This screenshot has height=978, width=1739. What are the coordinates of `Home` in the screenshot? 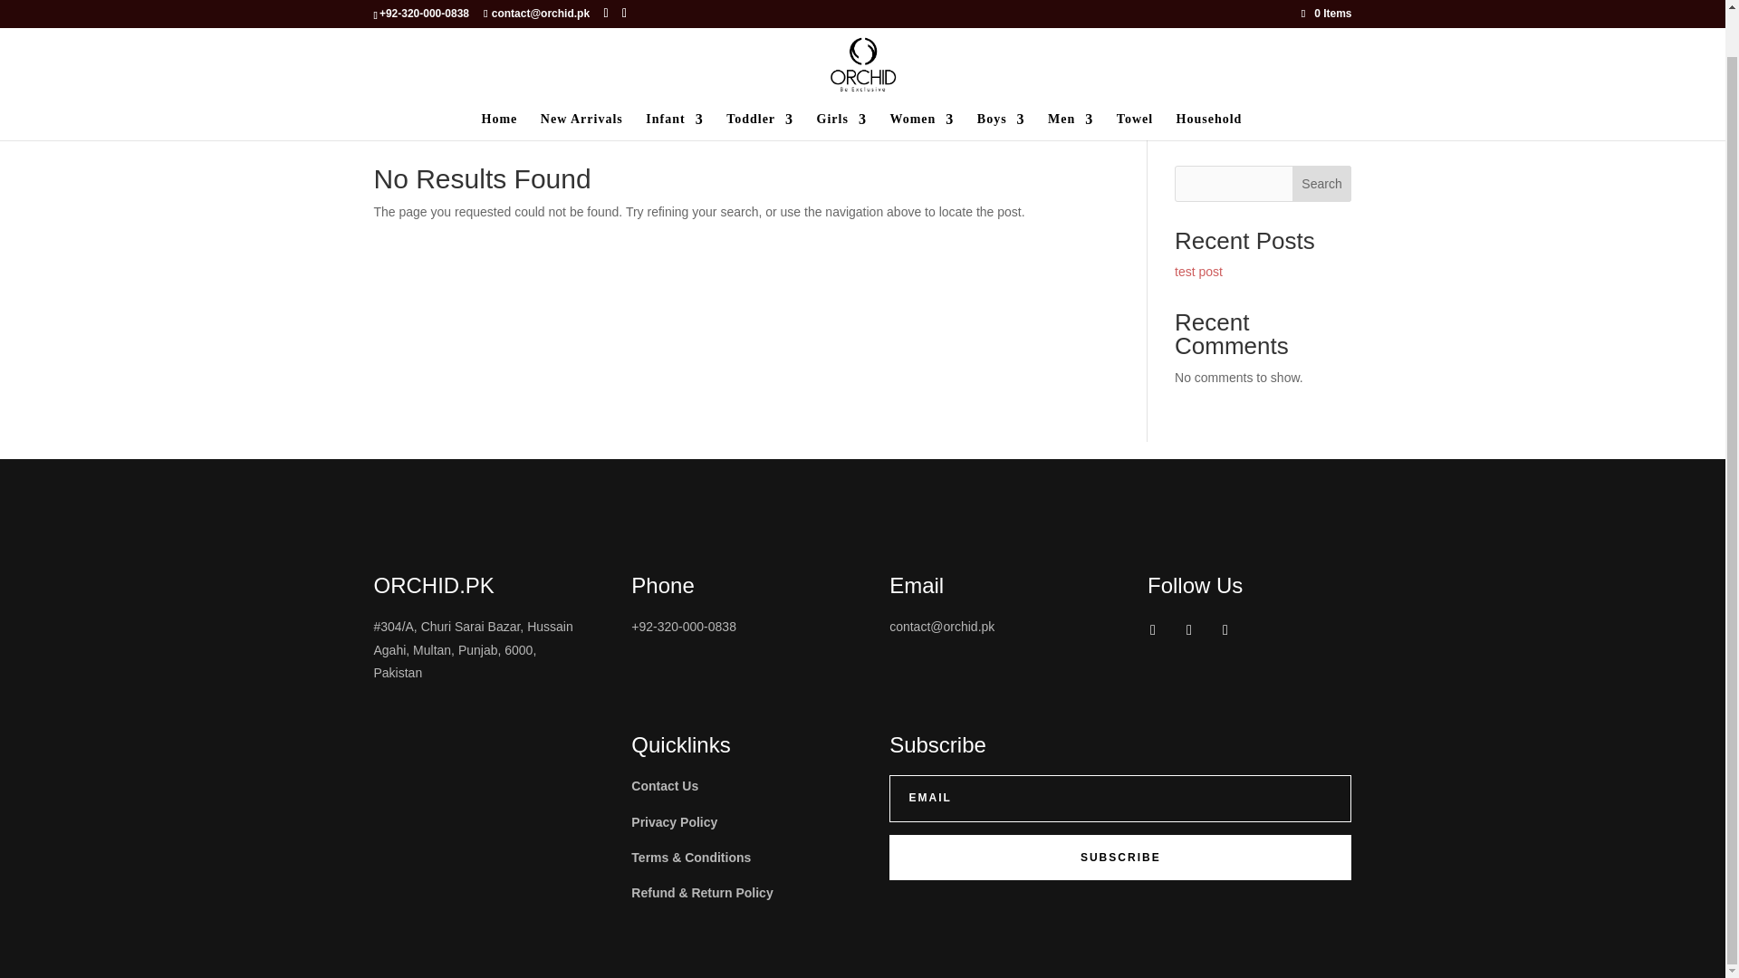 It's located at (500, 80).